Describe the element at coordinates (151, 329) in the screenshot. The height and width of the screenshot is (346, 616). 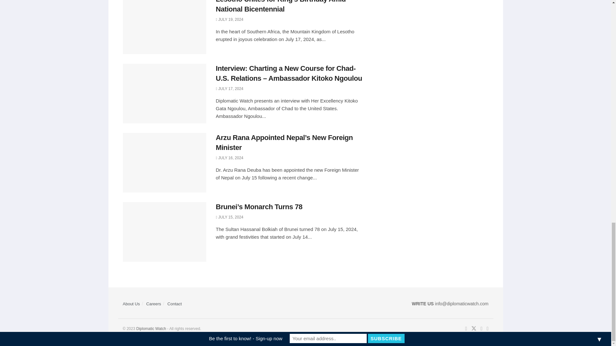
I see `A Conduit Communications Partner` at that location.